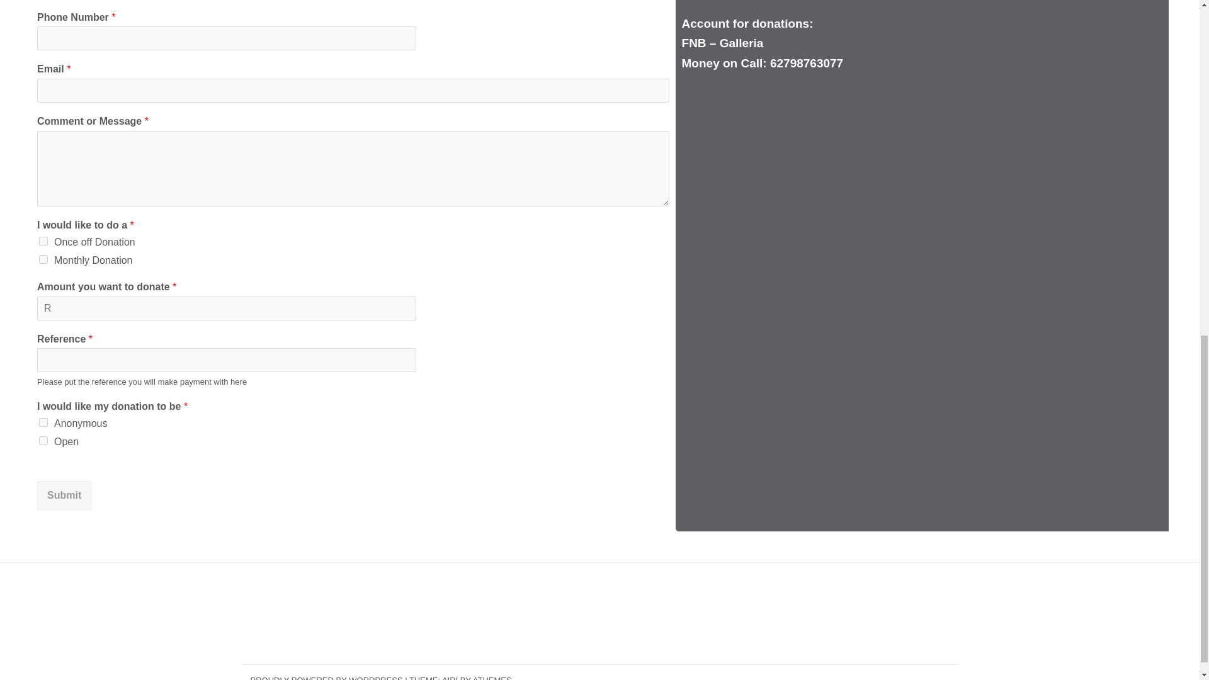 The width and height of the screenshot is (1209, 680). What do you see at coordinates (43, 422) in the screenshot?
I see `Anonymous` at bounding box center [43, 422].